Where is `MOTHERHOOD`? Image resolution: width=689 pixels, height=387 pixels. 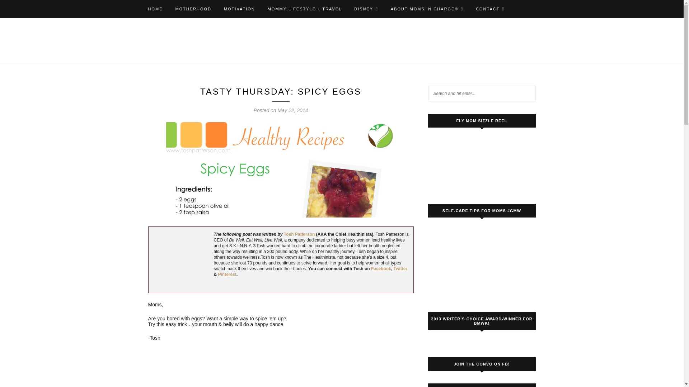
MOTHERHOOD is located at coordinates (193, 9).